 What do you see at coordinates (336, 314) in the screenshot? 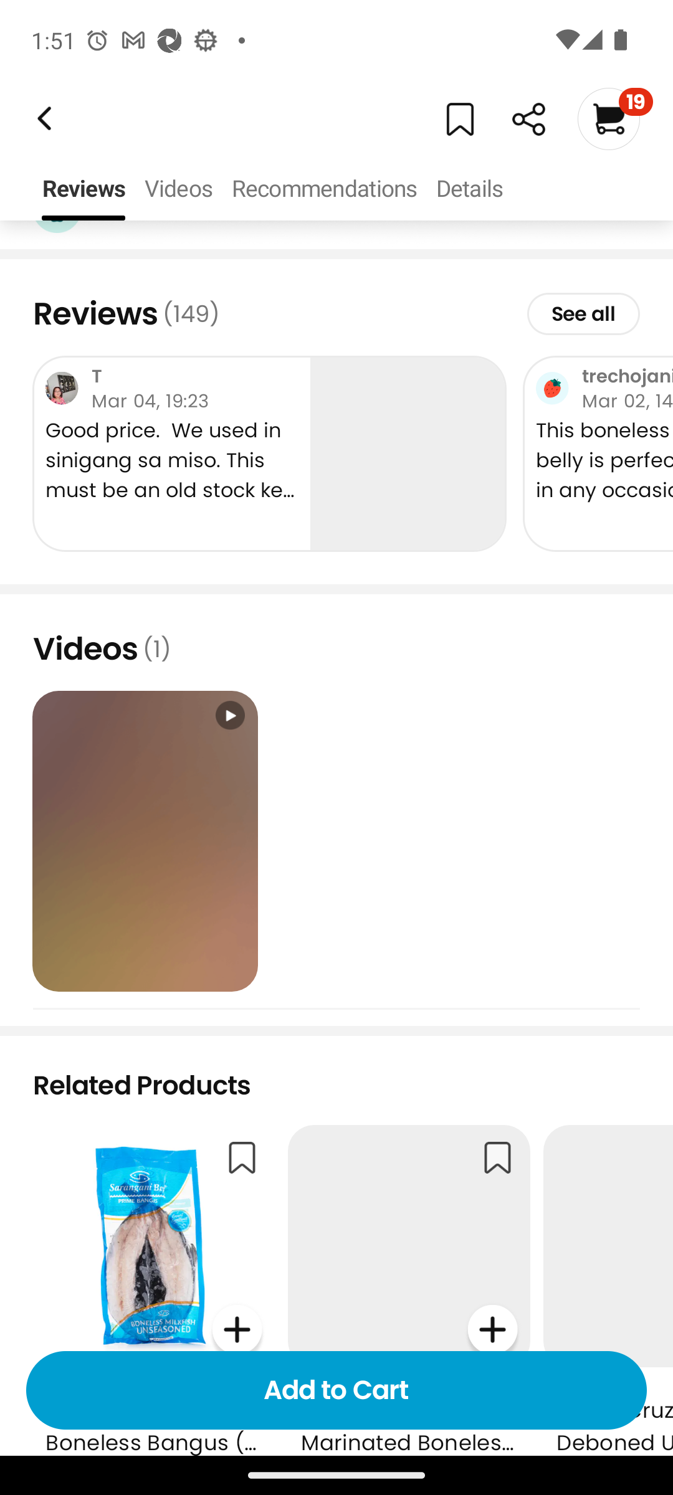
I see `Reviews (149) See all` at bounding box center [336, 314].